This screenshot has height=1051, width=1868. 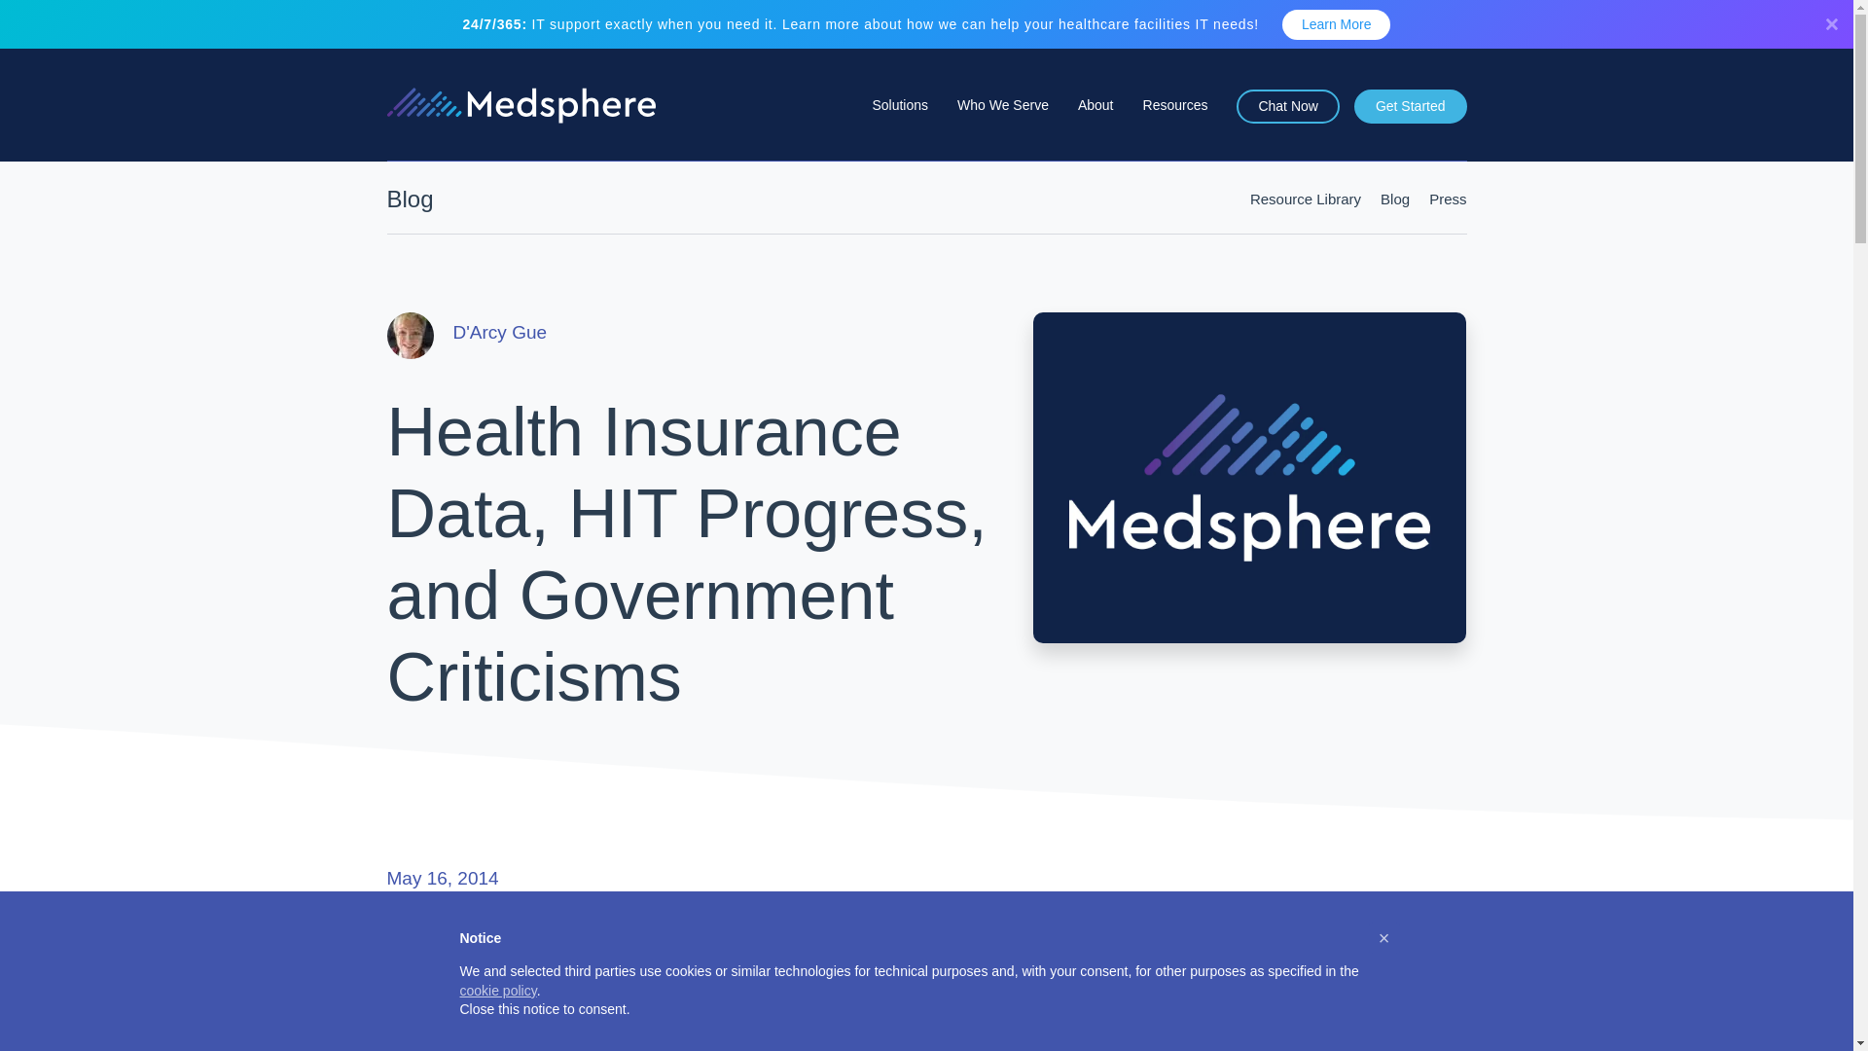 What do you see at coordinates (1288, 106) in the screenshot?
I see `Chat Now` at bounding box center [1288, 106].